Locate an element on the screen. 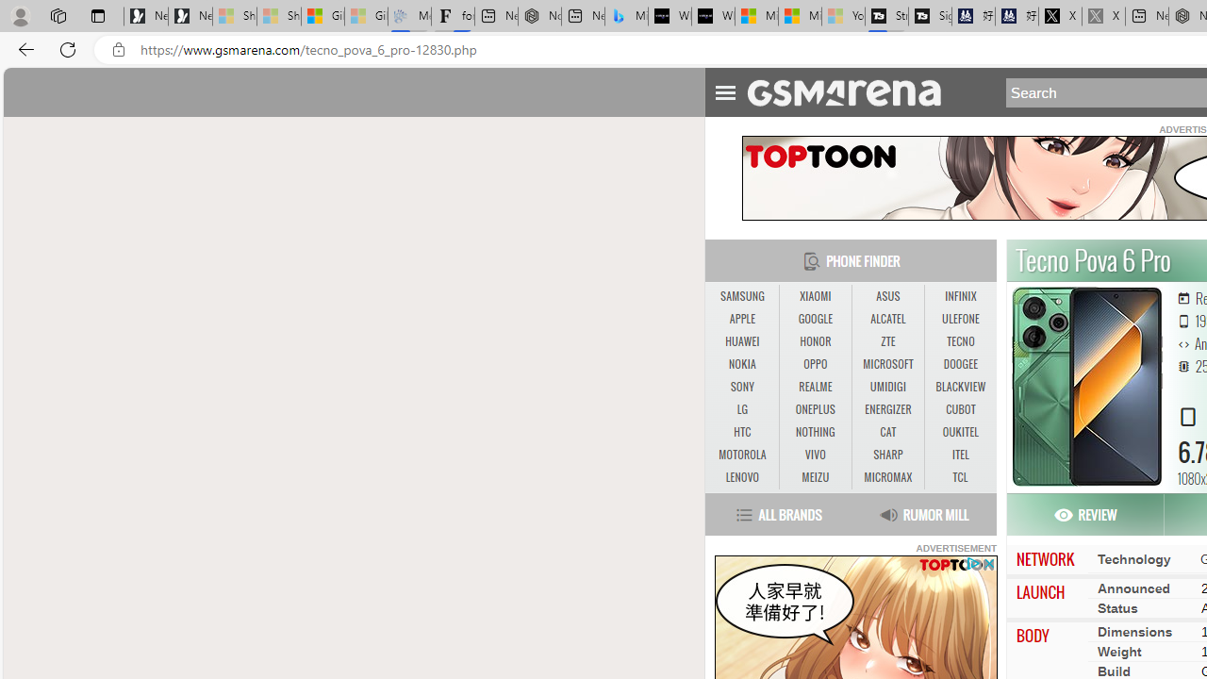  SAMSUNG is located at coordinates (741, 296).